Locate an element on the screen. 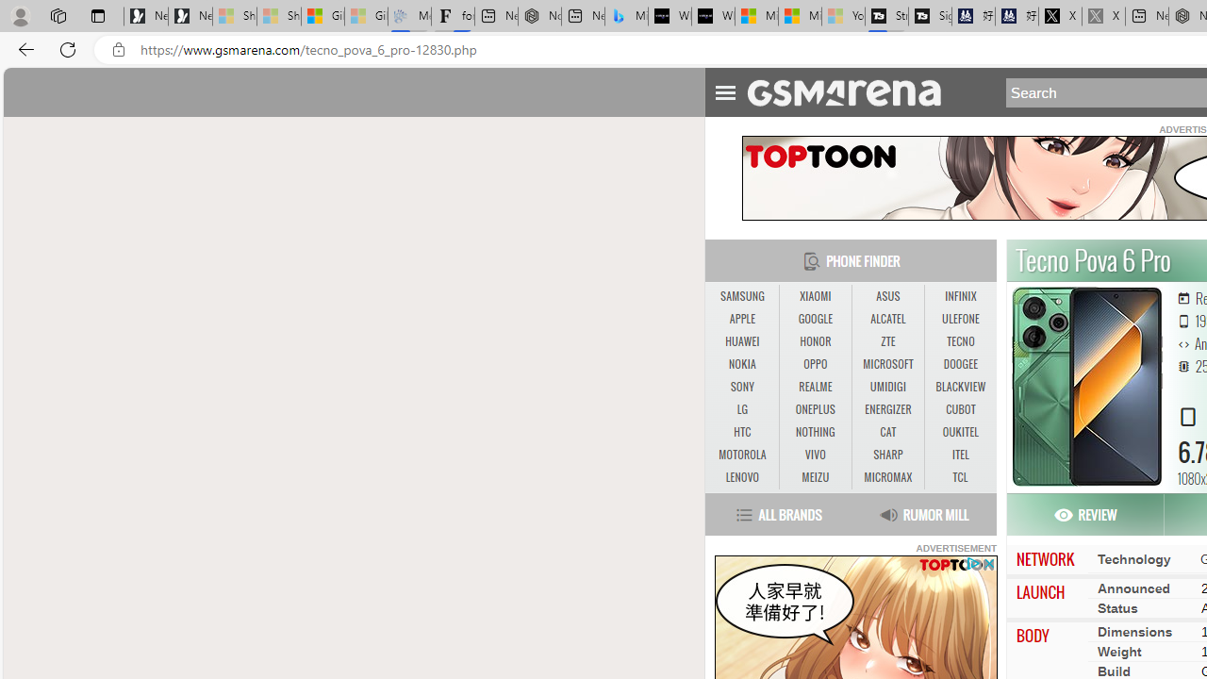  SAMSUNG is located at coordinates (741, 296).